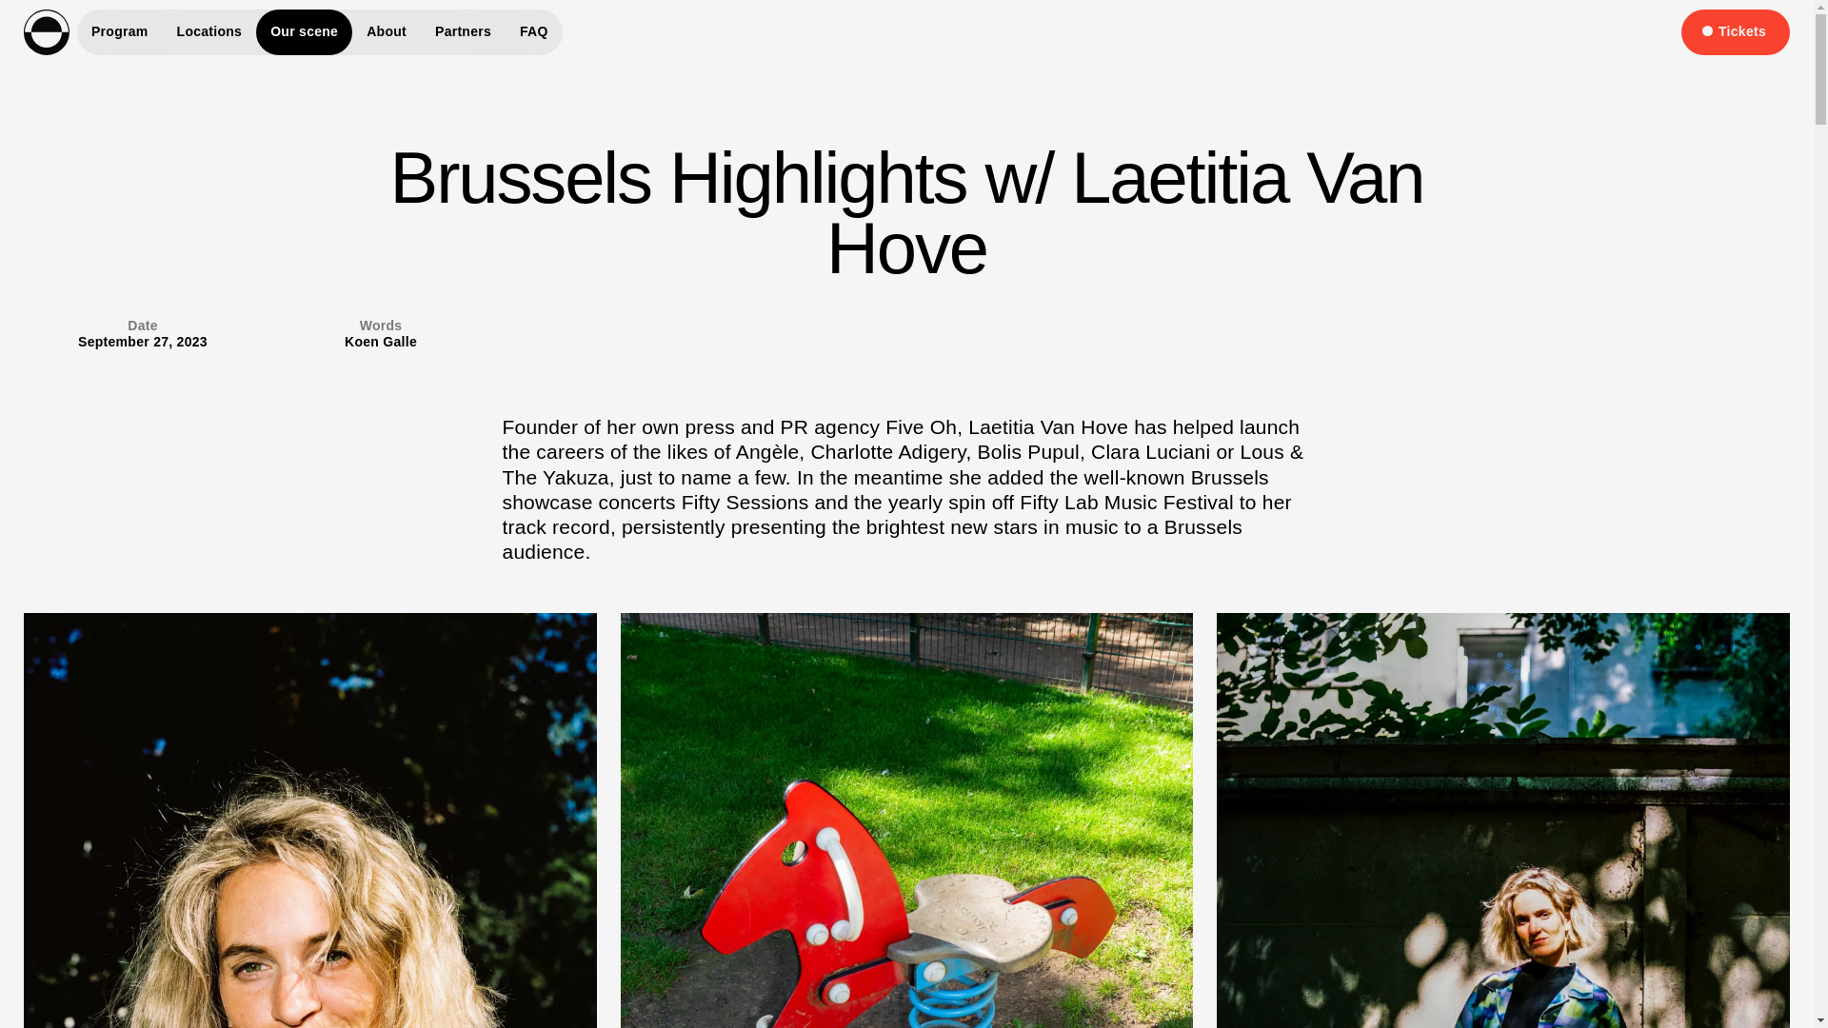 This screenshot has width=1828, height=1028. I want to click on About, so click(387, 32).